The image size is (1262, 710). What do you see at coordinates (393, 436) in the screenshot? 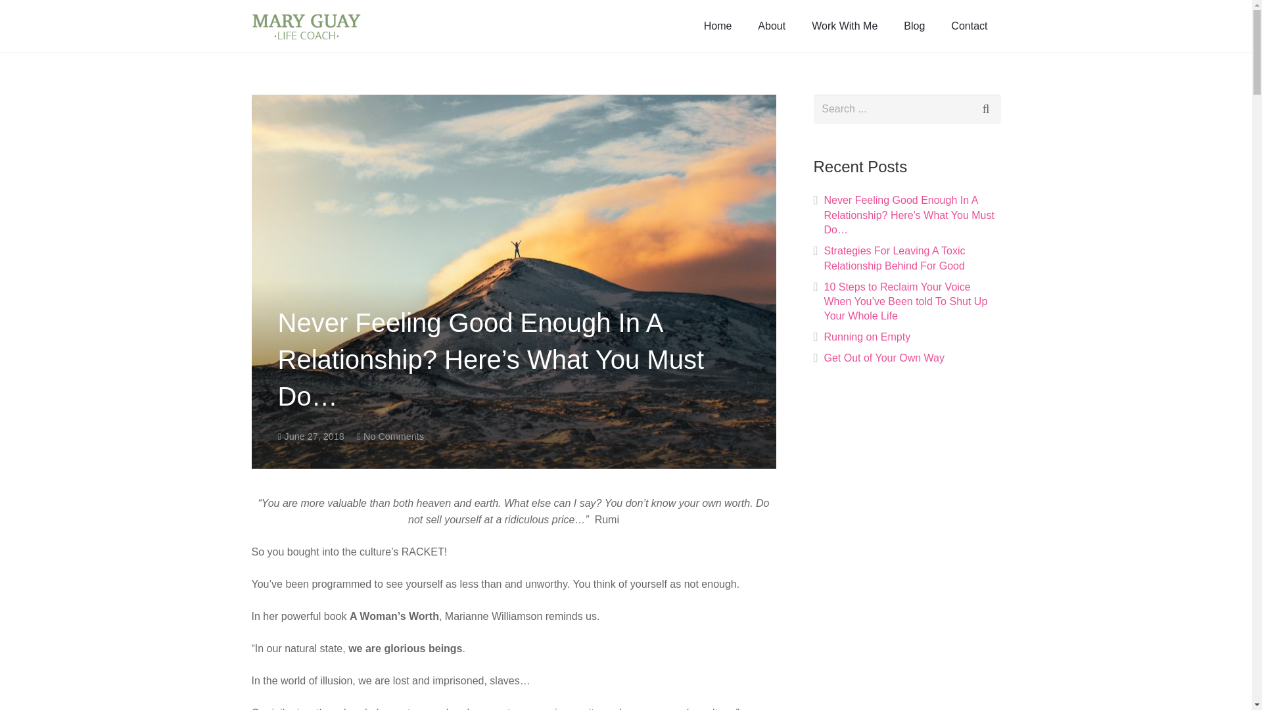
I see `No Comments` at bounding box center [393, 436].